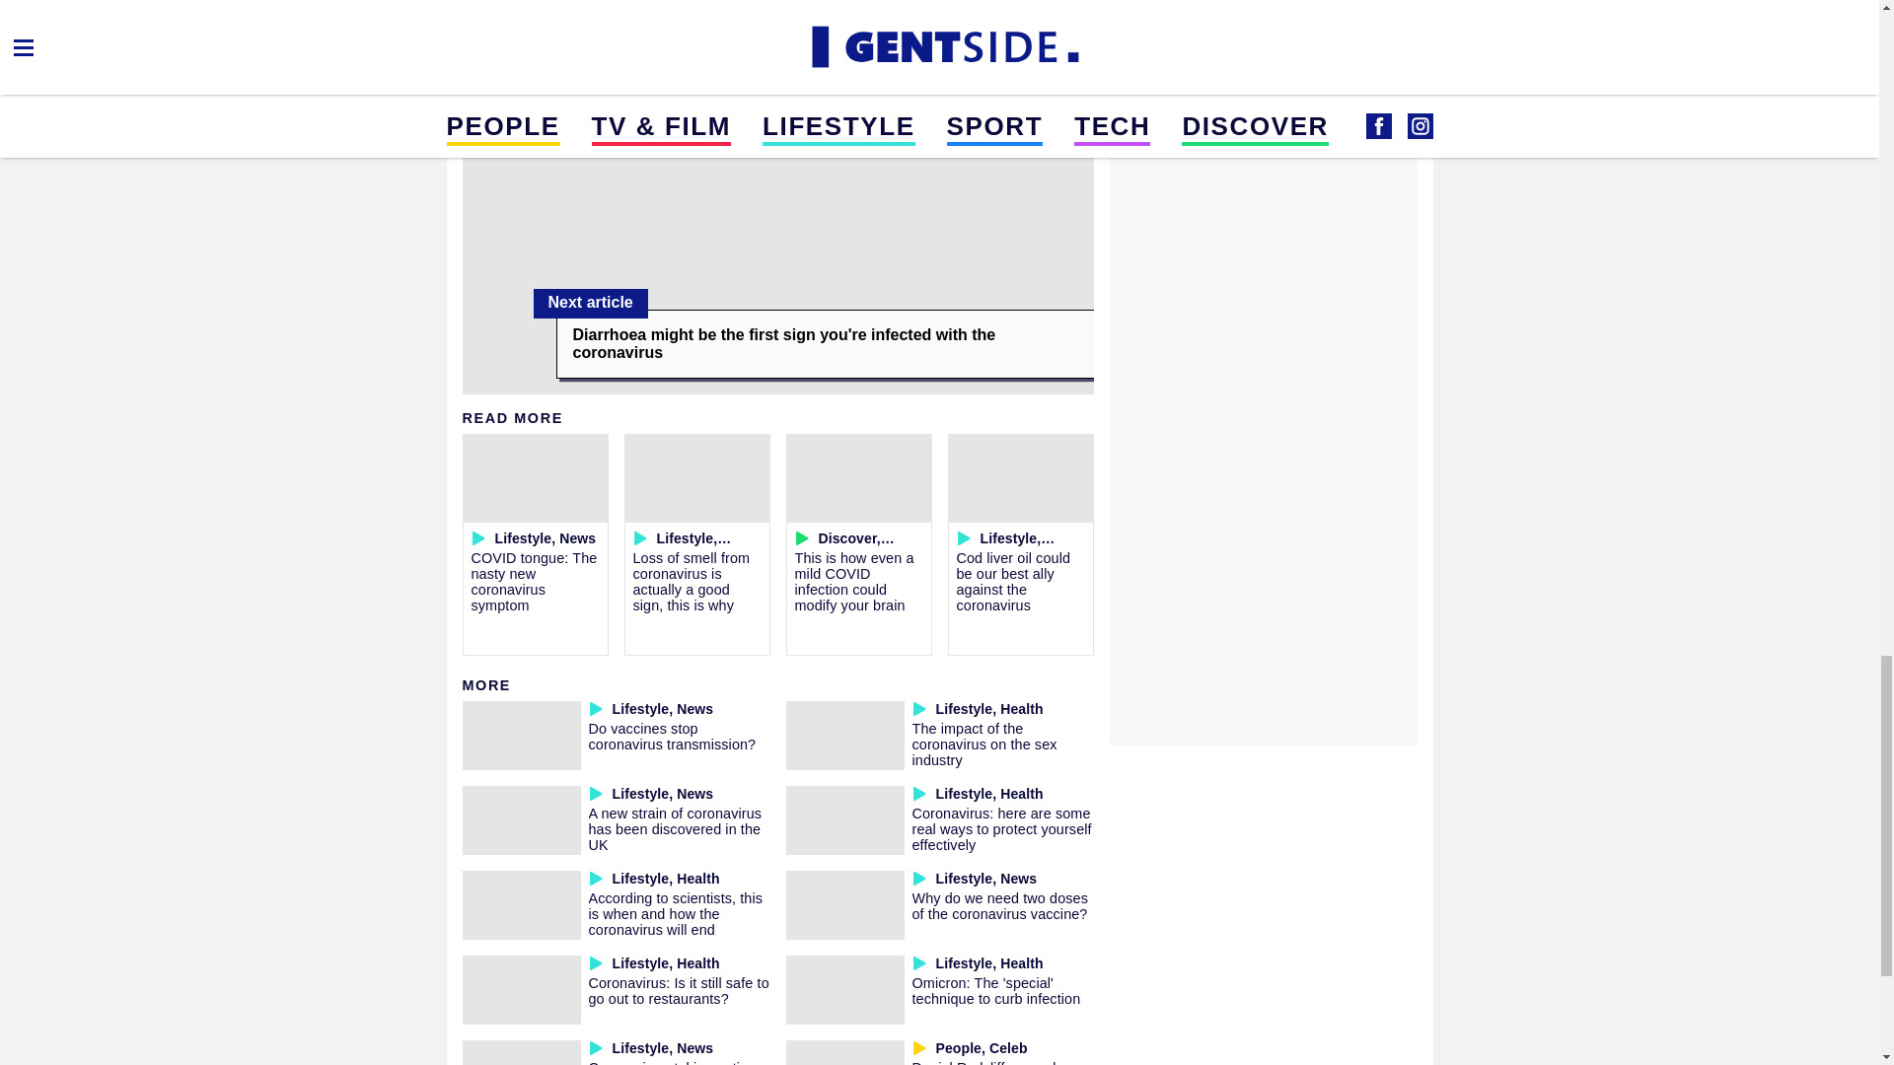  What do you see at coordinates (671, 736) in the screenshot?
I see `Do vaccines stop coronavirus transmission?` at bounding box center [671, 736].